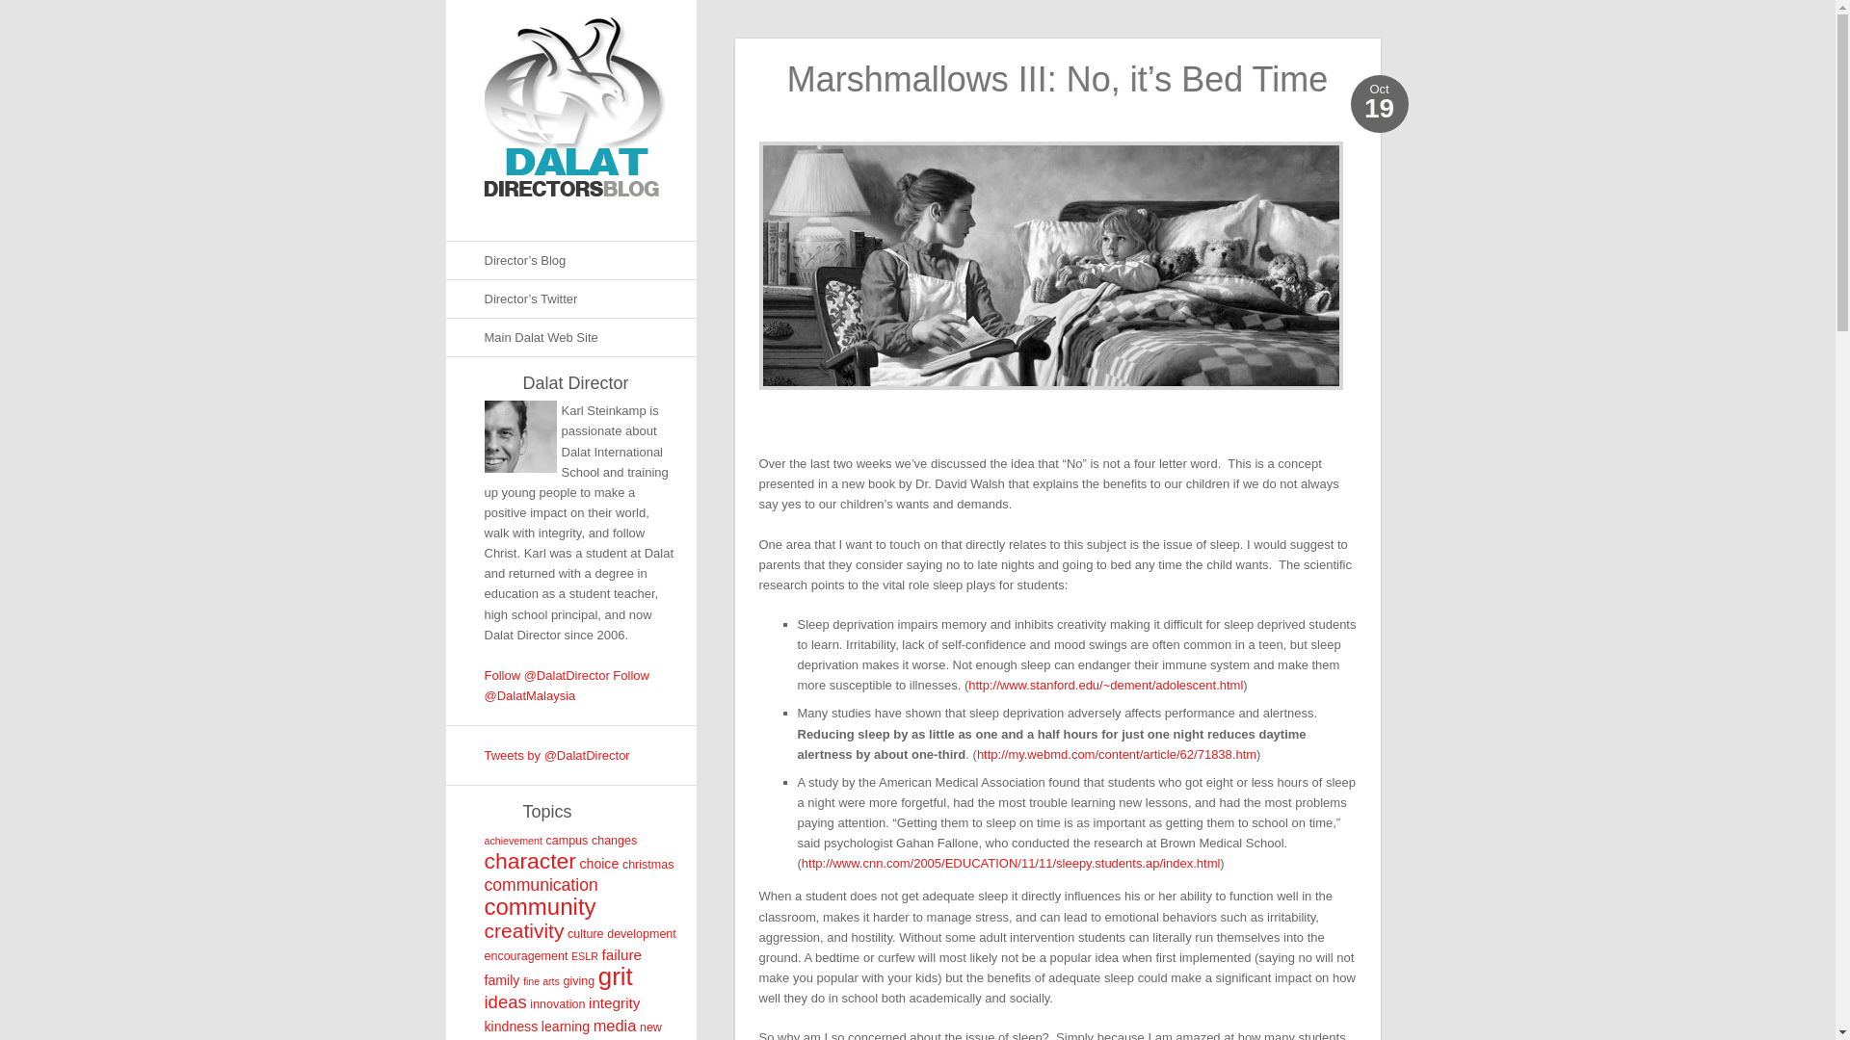  I want to click on failure, so click(621, 954).